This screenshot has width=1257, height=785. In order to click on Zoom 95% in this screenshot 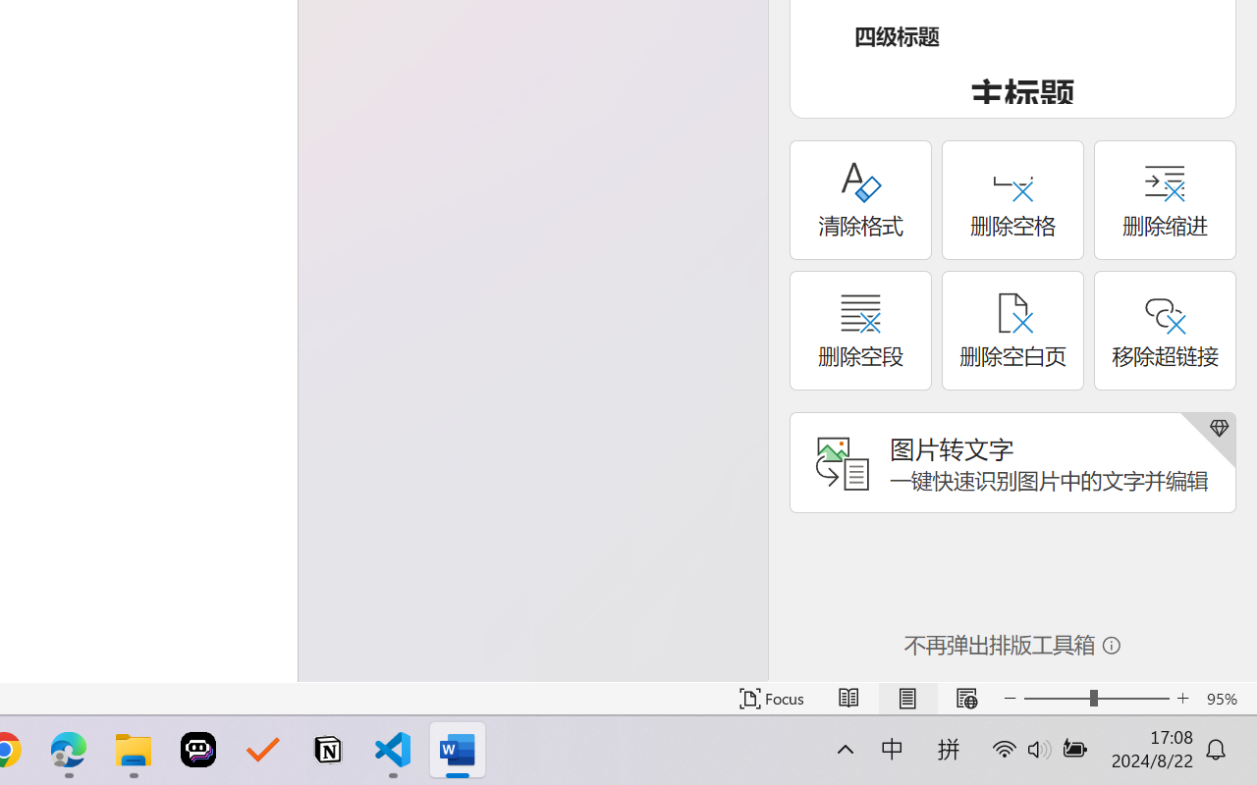, I will do `click(1227, 699)`.